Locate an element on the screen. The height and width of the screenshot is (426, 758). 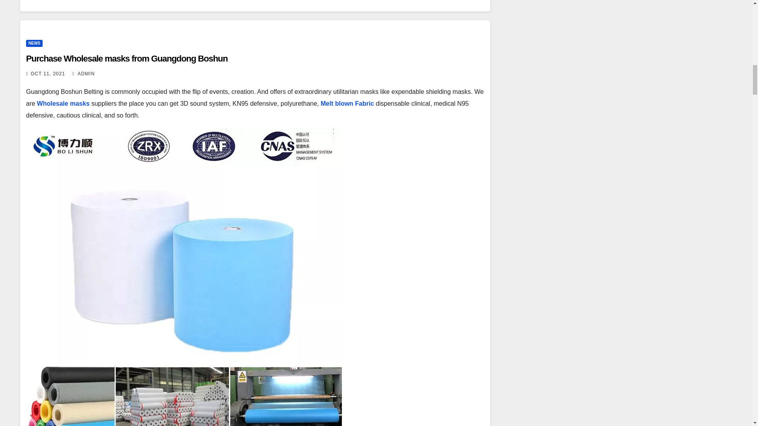
ADMIN is located at coordinates (83, 74).